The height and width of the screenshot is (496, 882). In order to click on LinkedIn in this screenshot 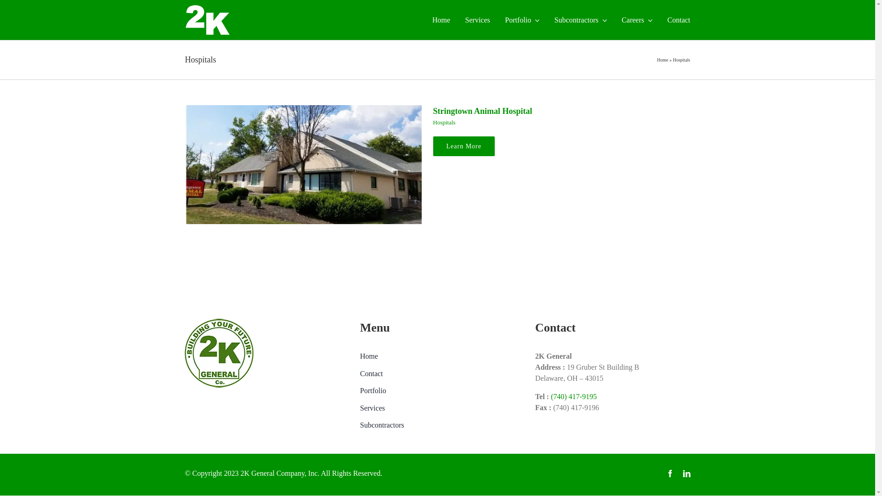, I will do `click(687, 473)`.